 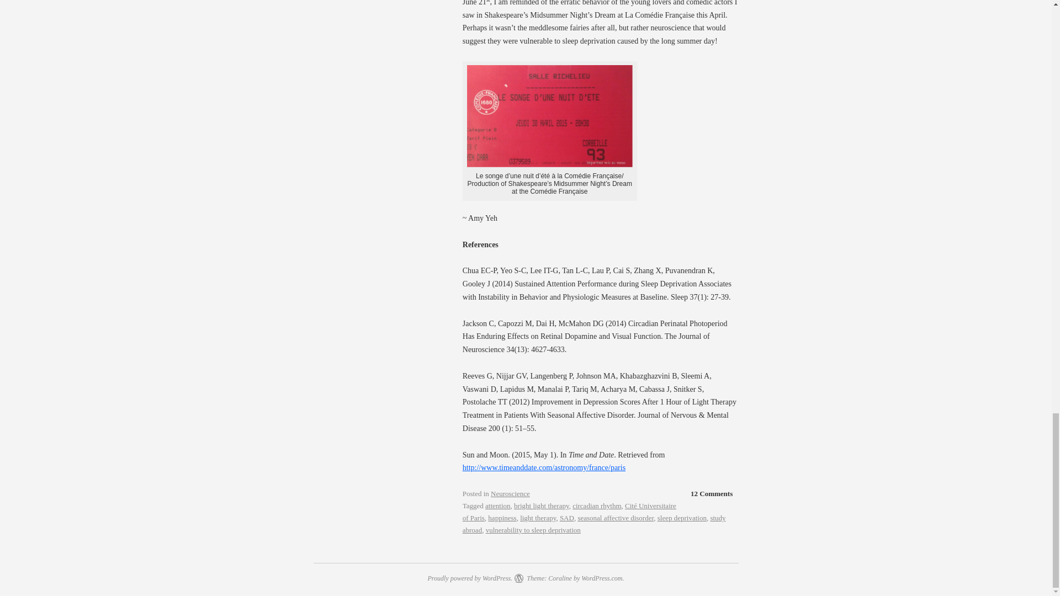 I want to click on circadian rhythm, so click(x=596, y=505).